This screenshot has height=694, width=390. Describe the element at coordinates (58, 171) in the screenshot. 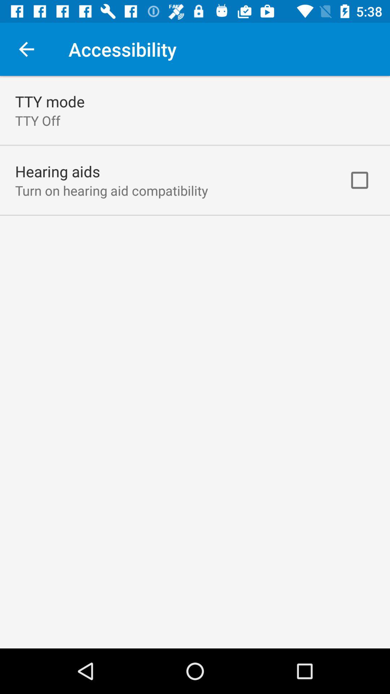

I see `select the icon below tty off app` at that location.